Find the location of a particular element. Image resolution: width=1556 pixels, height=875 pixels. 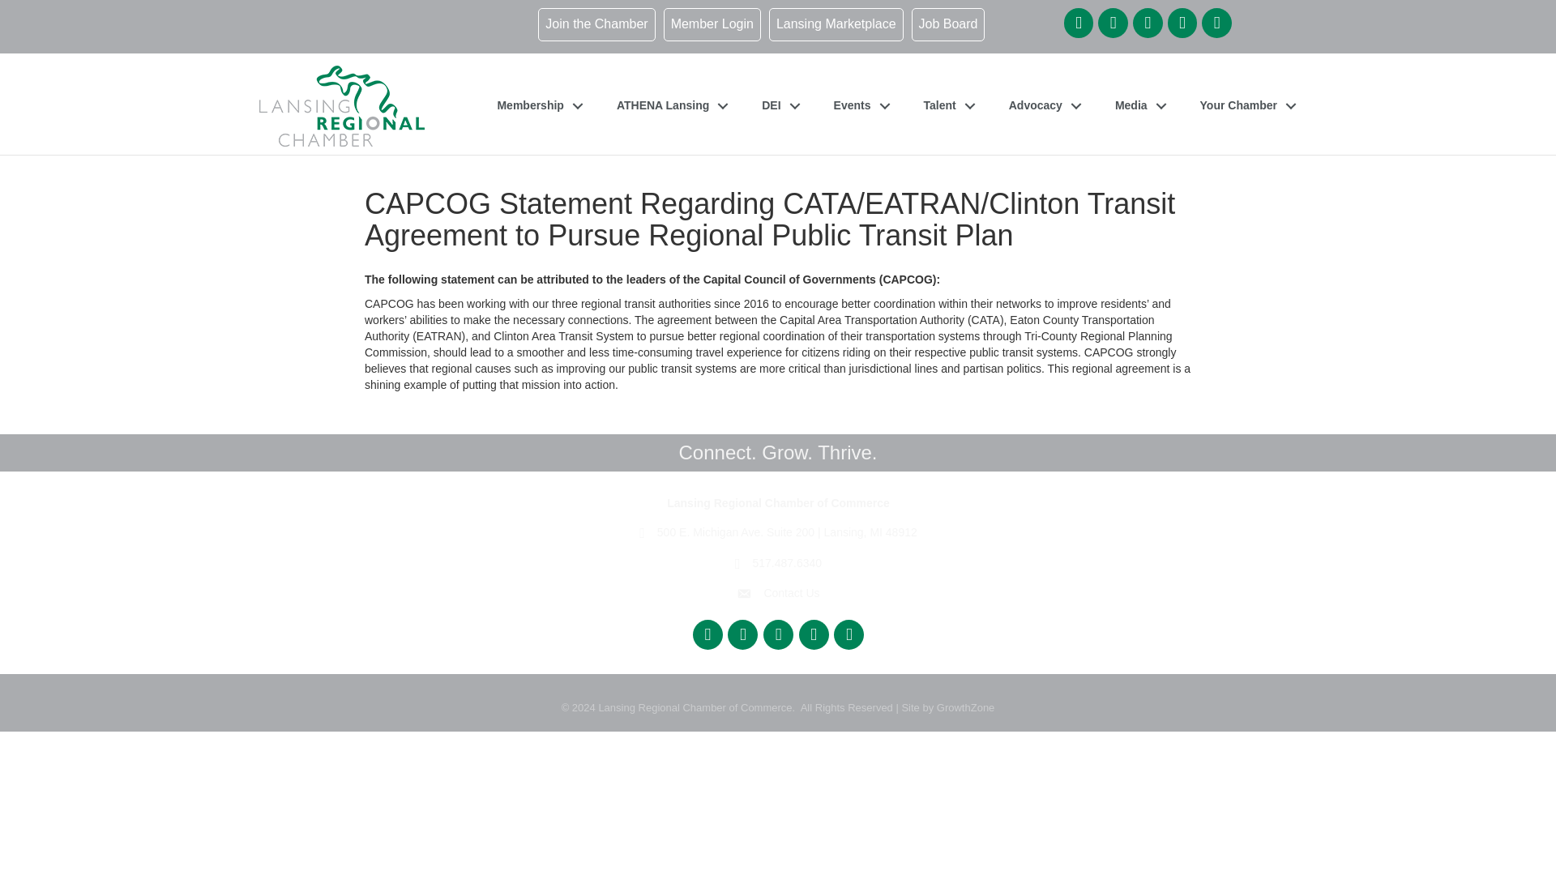

DEI is located at coordinates (776, 106).